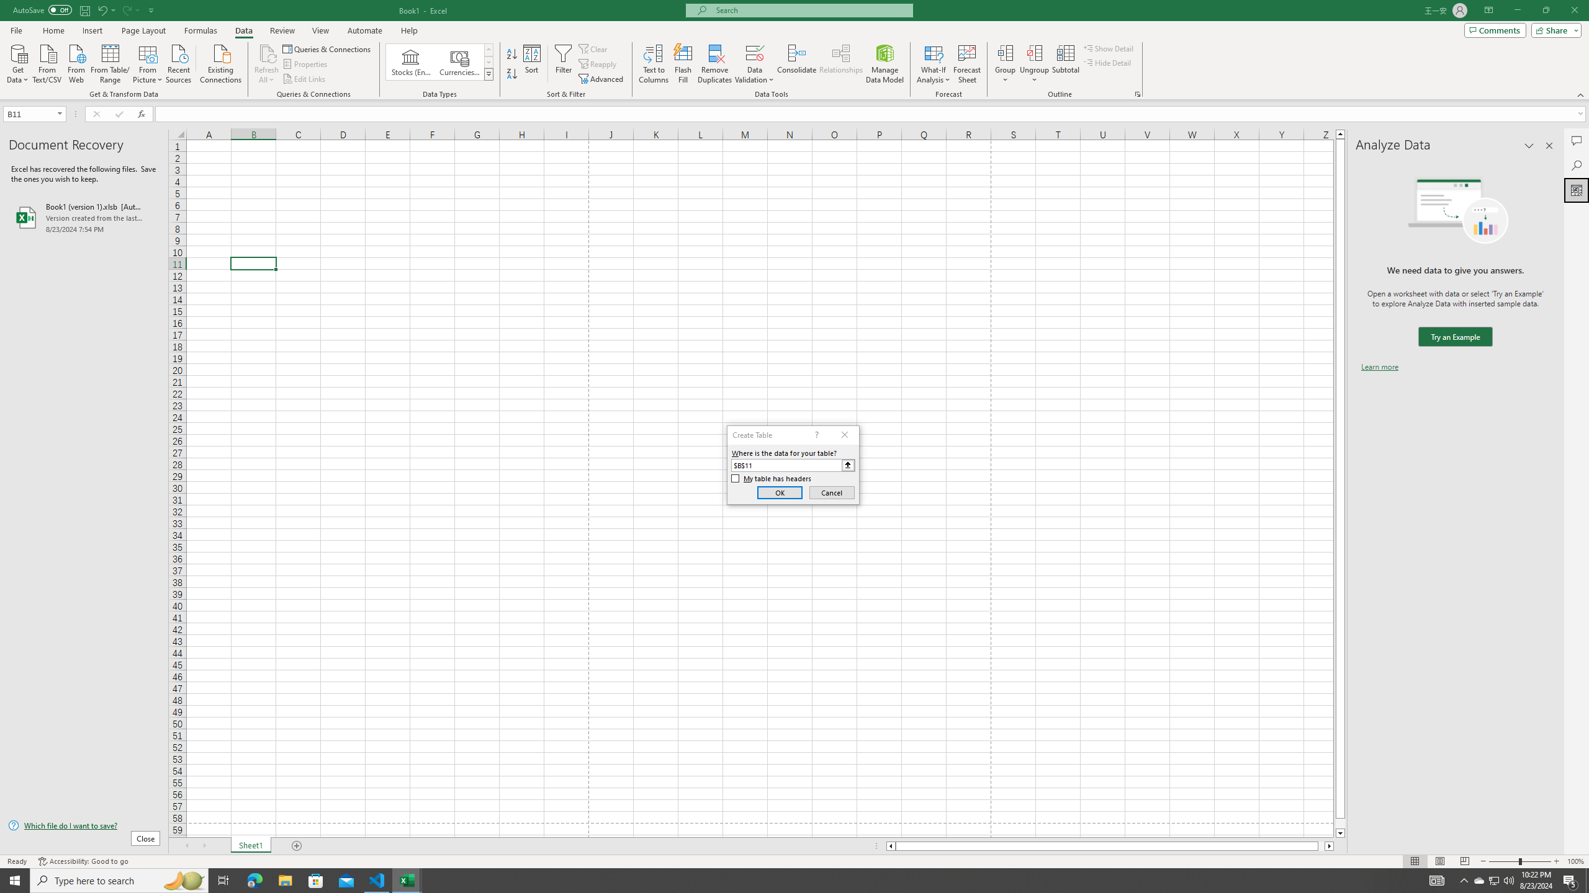 This screenshot has width=1589, height=893. I want to click on Scroll Left, so click(186, 846).